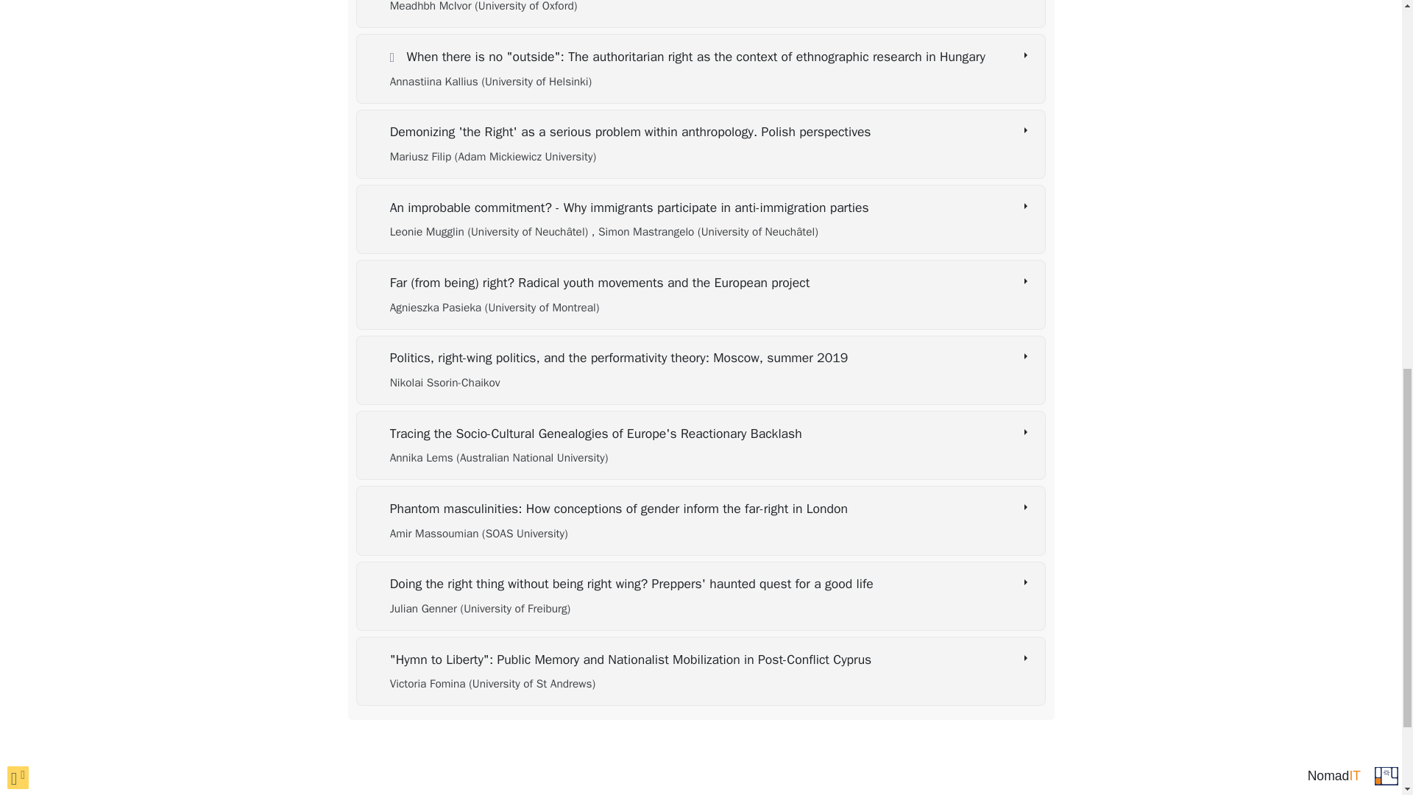 The image size is (1413, 795). What do you see at coordinates (484, 7) in the screenshot?
I see `Author` at bounding box center [484, 7].